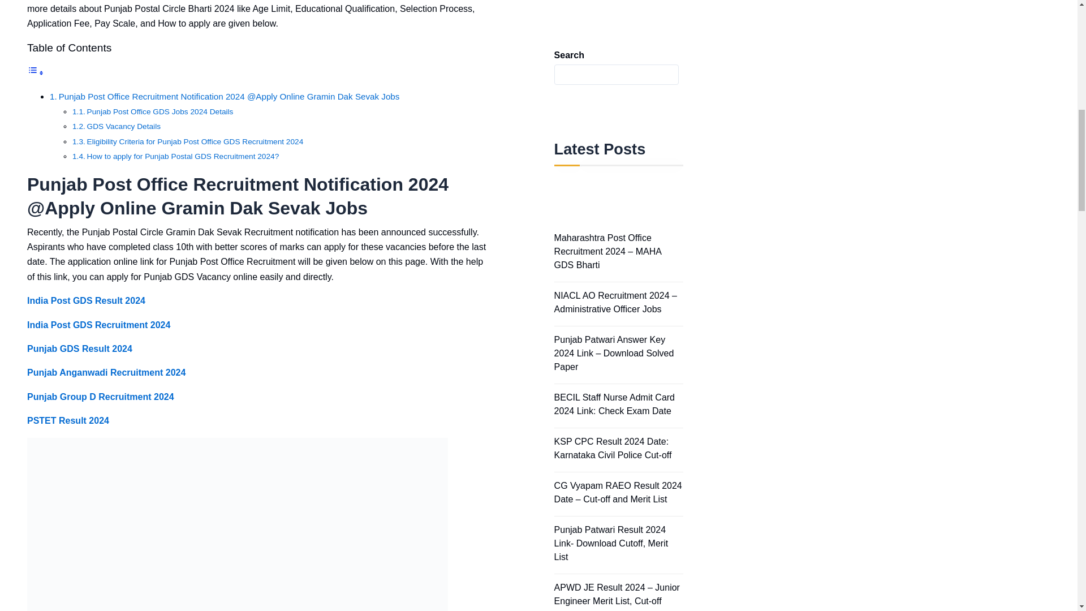 This screenshot has width=1086, height=611. What do you see at coordinates (80, 348) in the screenshot?
I see `Punjab GDS Result 2024` at bounding box center [80, 348].